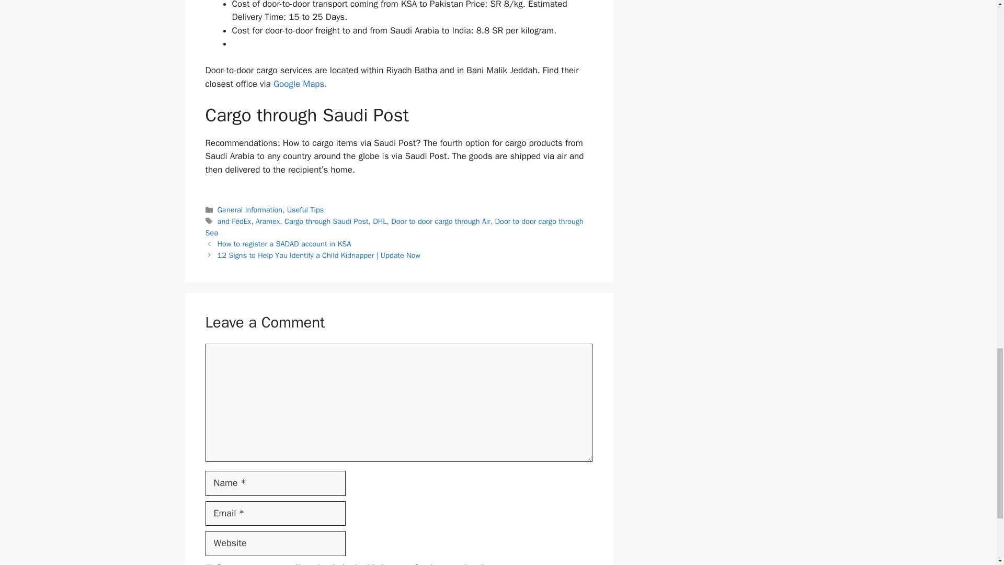 This screenshot has height=565, width=1004. What do you see at coordinates (305, 210) in the screenshot?
I see `Useful Tips` at bounding box center [305, 210].